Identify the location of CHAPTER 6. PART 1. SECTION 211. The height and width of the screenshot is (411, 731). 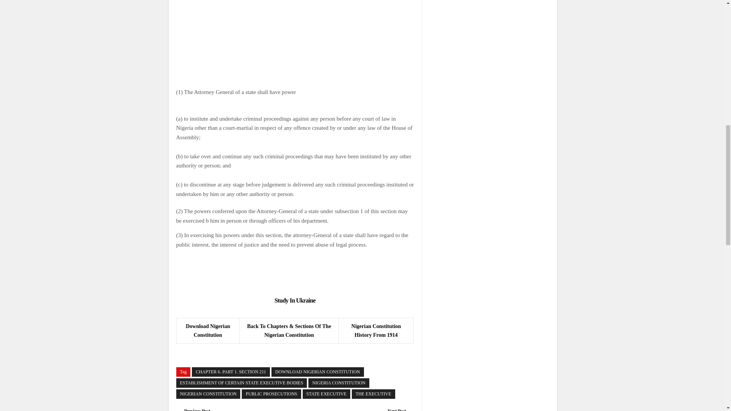
(231, 372).